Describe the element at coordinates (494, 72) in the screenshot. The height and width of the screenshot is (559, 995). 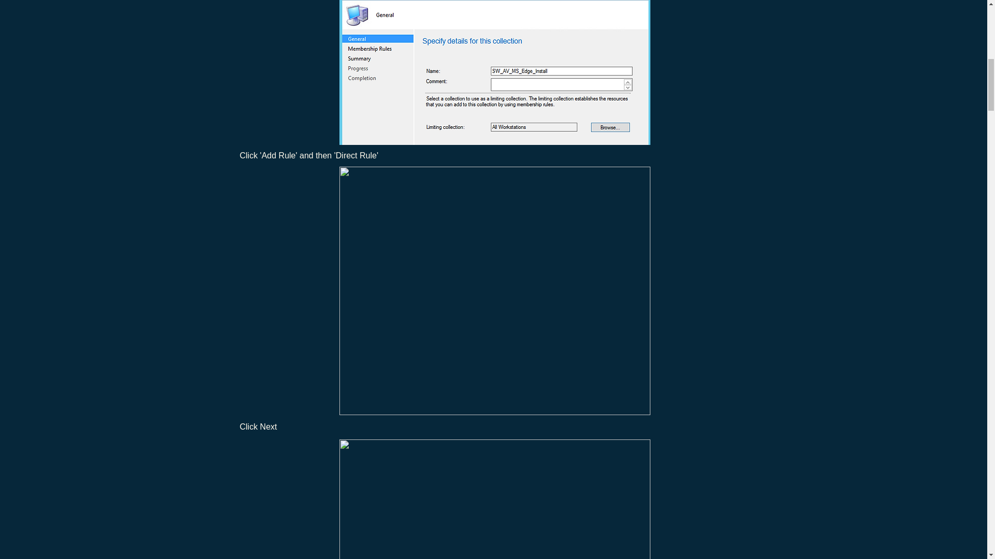
I see `coll2.PNG` at that location.